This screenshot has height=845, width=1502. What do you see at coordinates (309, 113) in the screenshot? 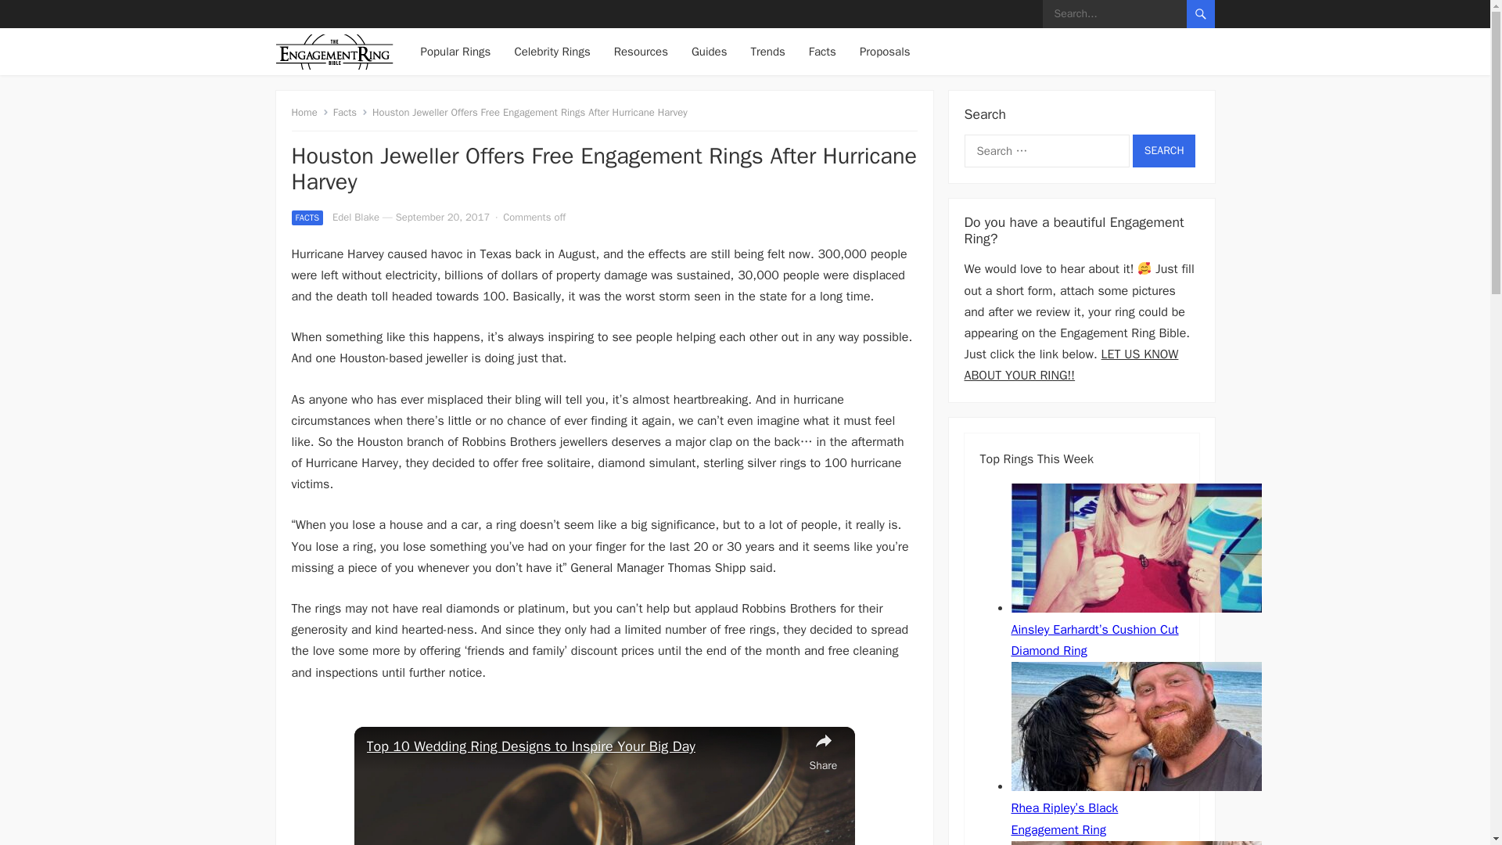
I see `Home` at bounding box center [309, 113].